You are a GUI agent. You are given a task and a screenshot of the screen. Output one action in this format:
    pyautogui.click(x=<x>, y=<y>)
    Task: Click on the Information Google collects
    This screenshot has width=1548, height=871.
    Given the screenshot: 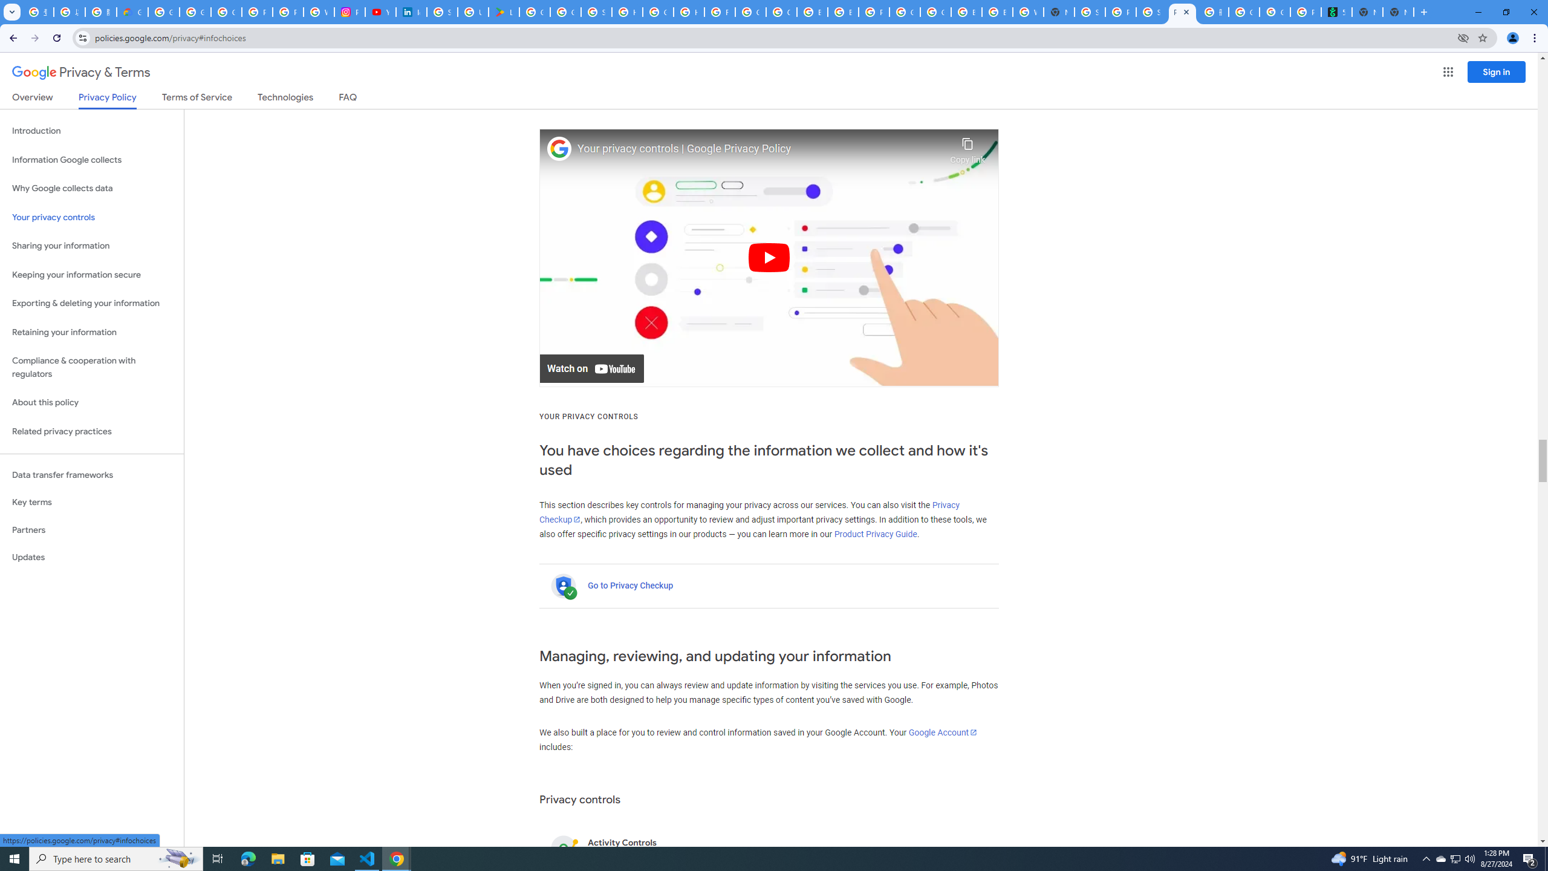 What is the action you would take?
    pyautogui.click(x=92, y=160)
    